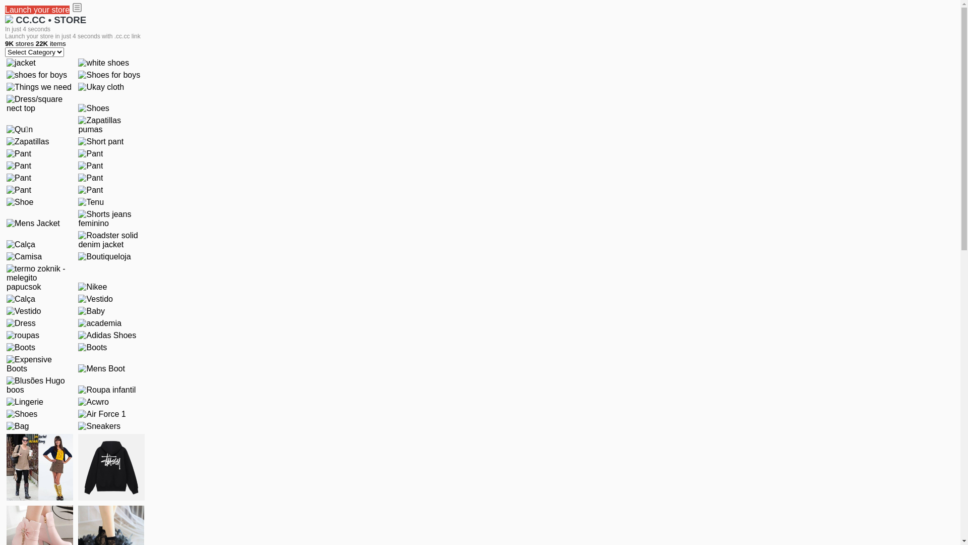  I want to click on Pant, so click(19, 190).